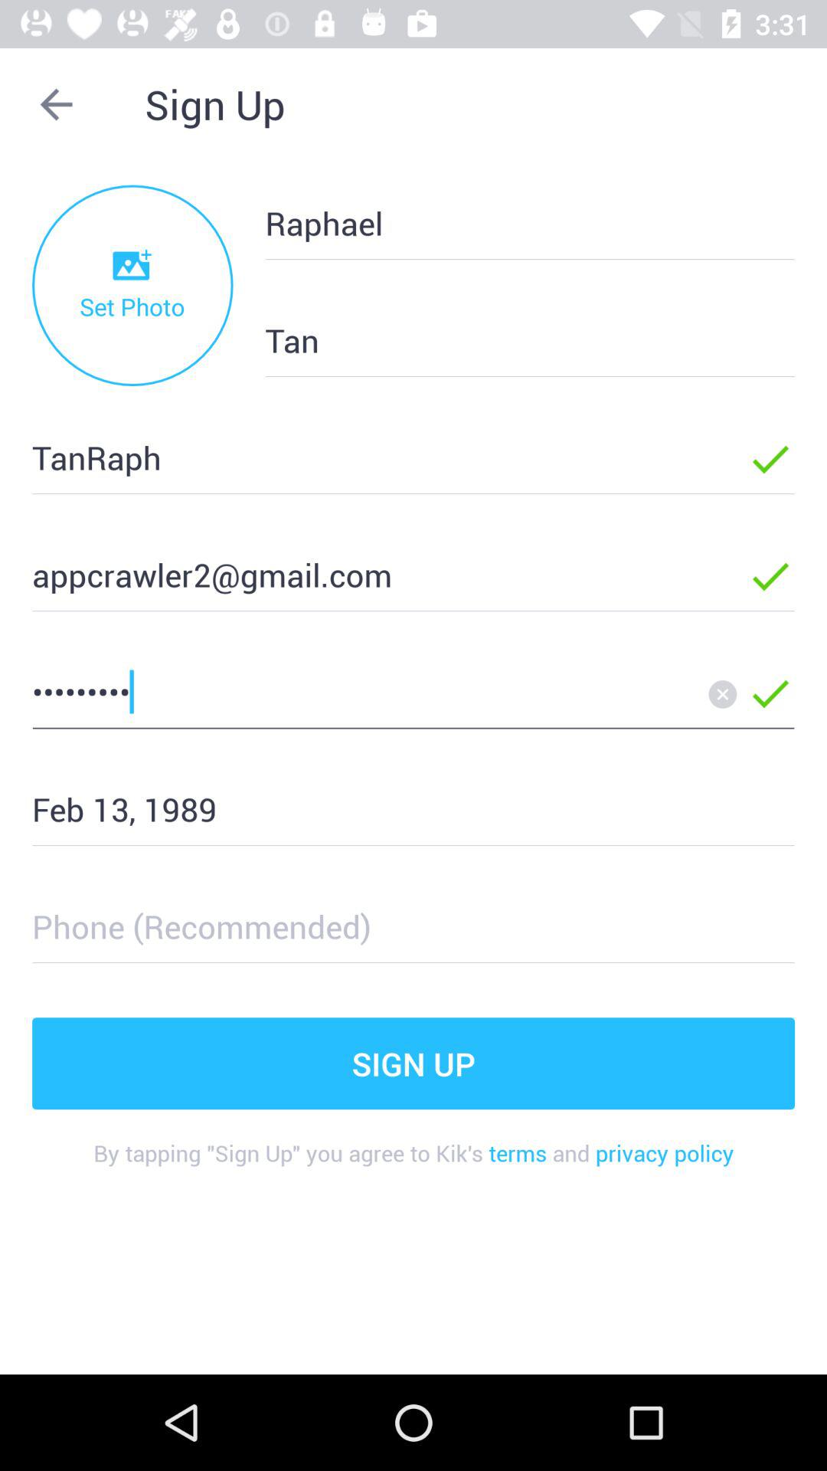 This screenshot has height=1471, width=827. I want to click on click the item below sign up icon, so click(505, 222).